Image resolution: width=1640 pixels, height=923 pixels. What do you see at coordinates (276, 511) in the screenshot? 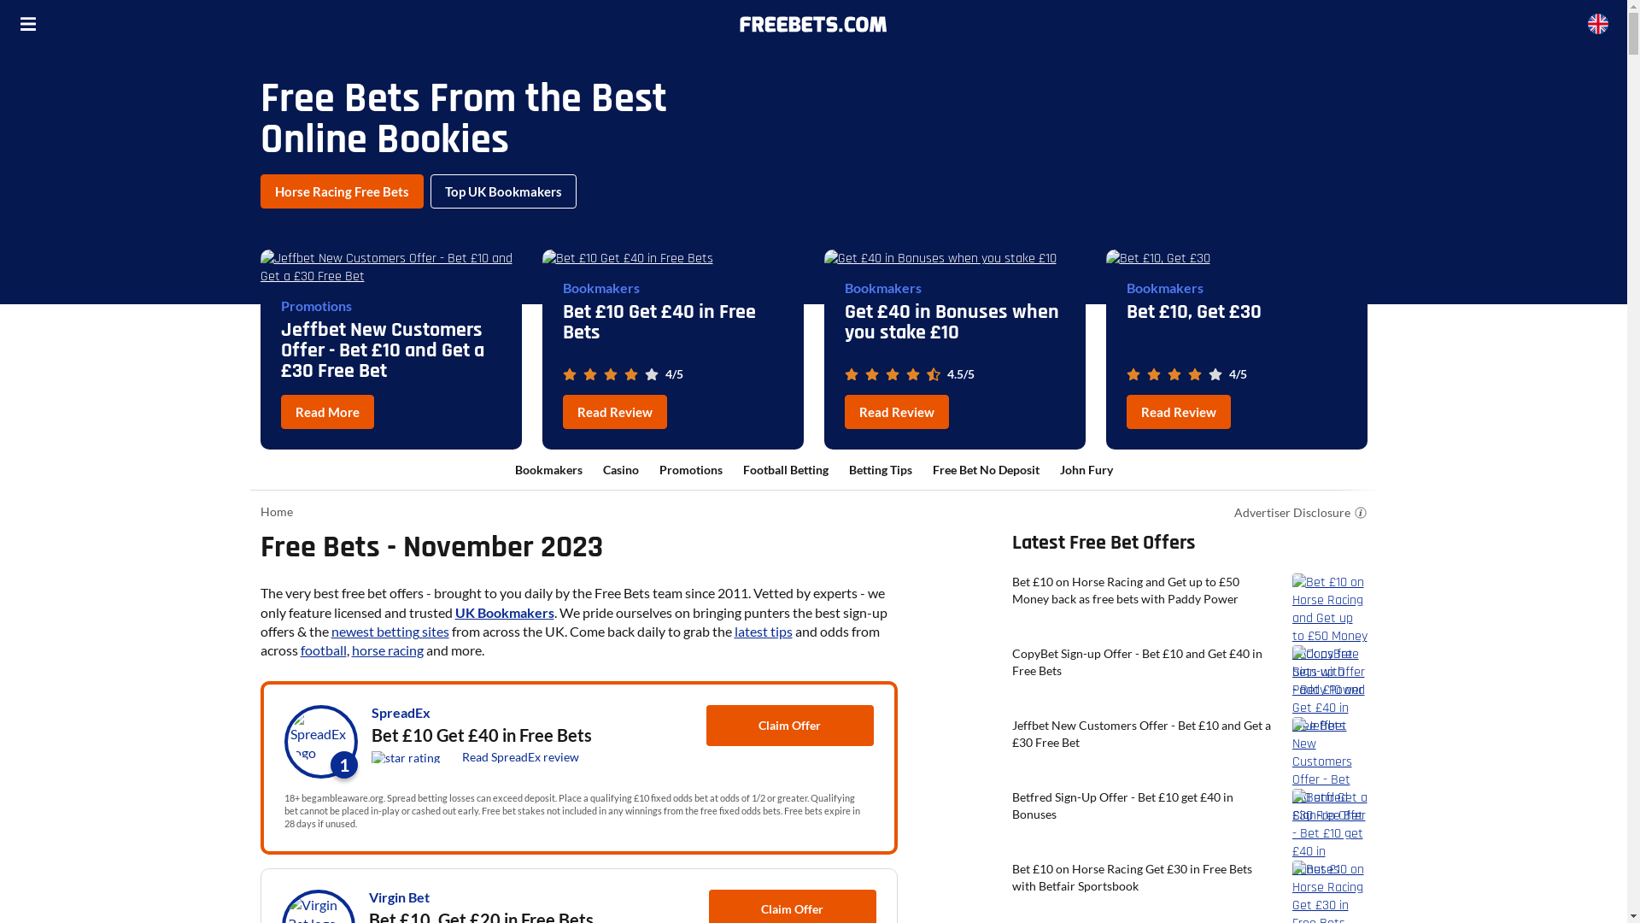
I see `Home` at bounding box center [276, 511].